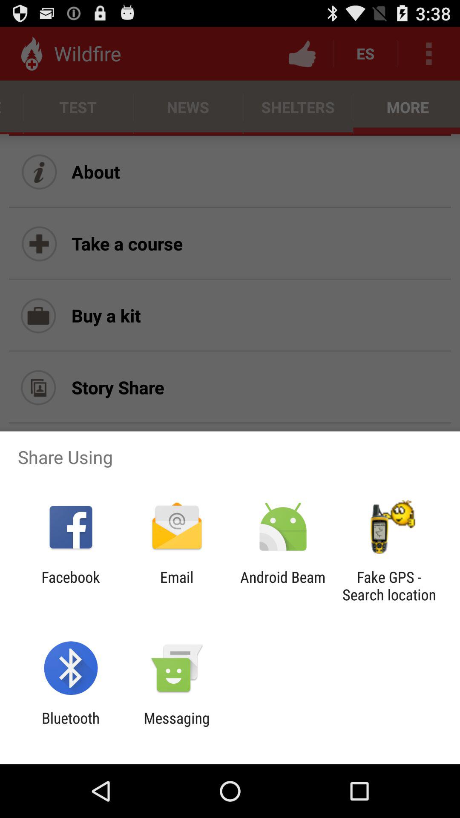  I want to click on flip to the email app, so click(176, 586).